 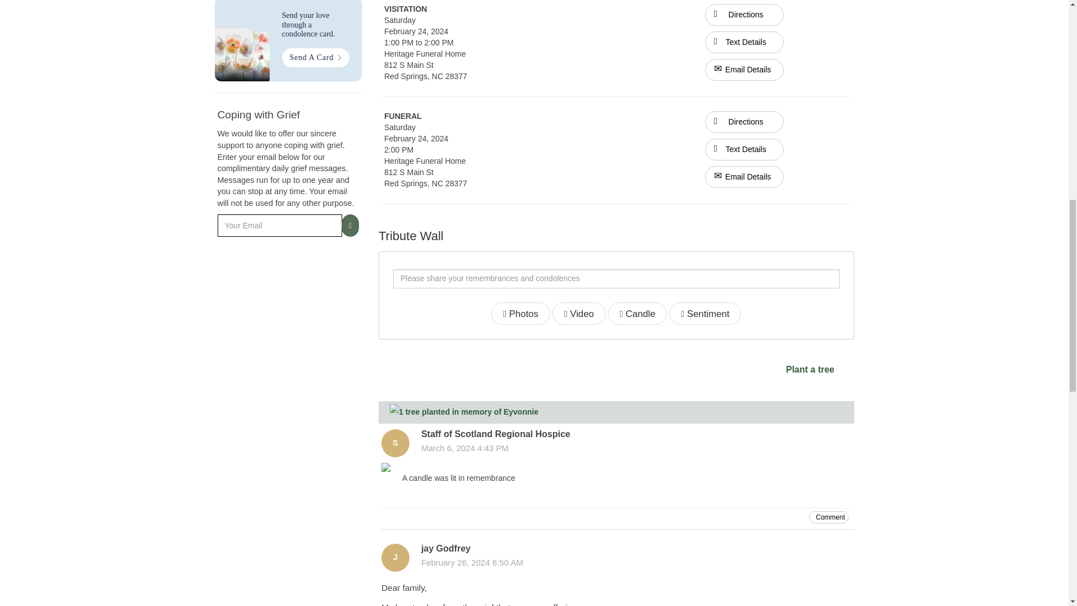 I want to click on Email Details, so click(x=744, y=176).